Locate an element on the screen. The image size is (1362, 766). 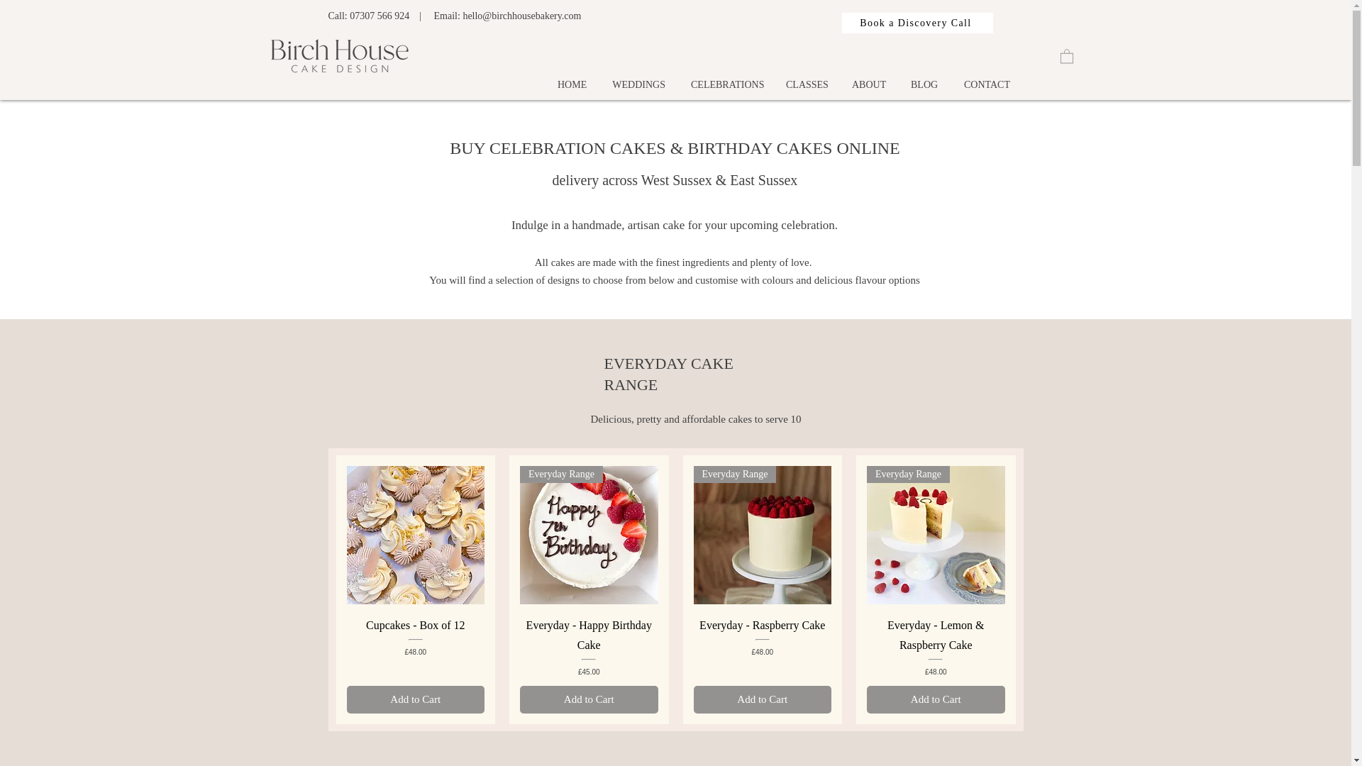
Add to Cart is located at coordinates (415, 699).